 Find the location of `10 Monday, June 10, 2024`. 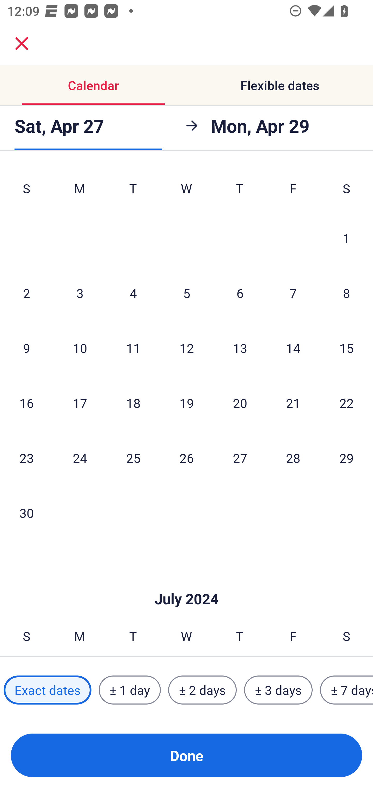

10 Monday, June 10, 2024 is located at coordinates (80, 348).